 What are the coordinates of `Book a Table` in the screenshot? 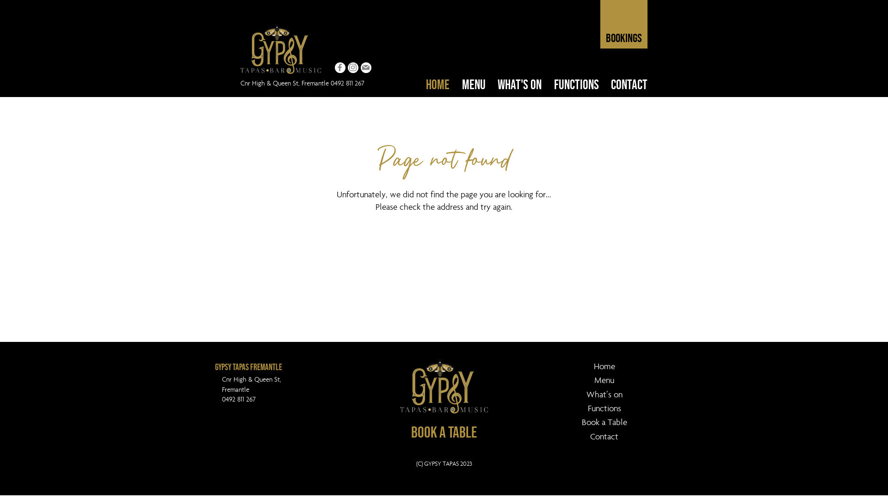 It's located at (604, 423).